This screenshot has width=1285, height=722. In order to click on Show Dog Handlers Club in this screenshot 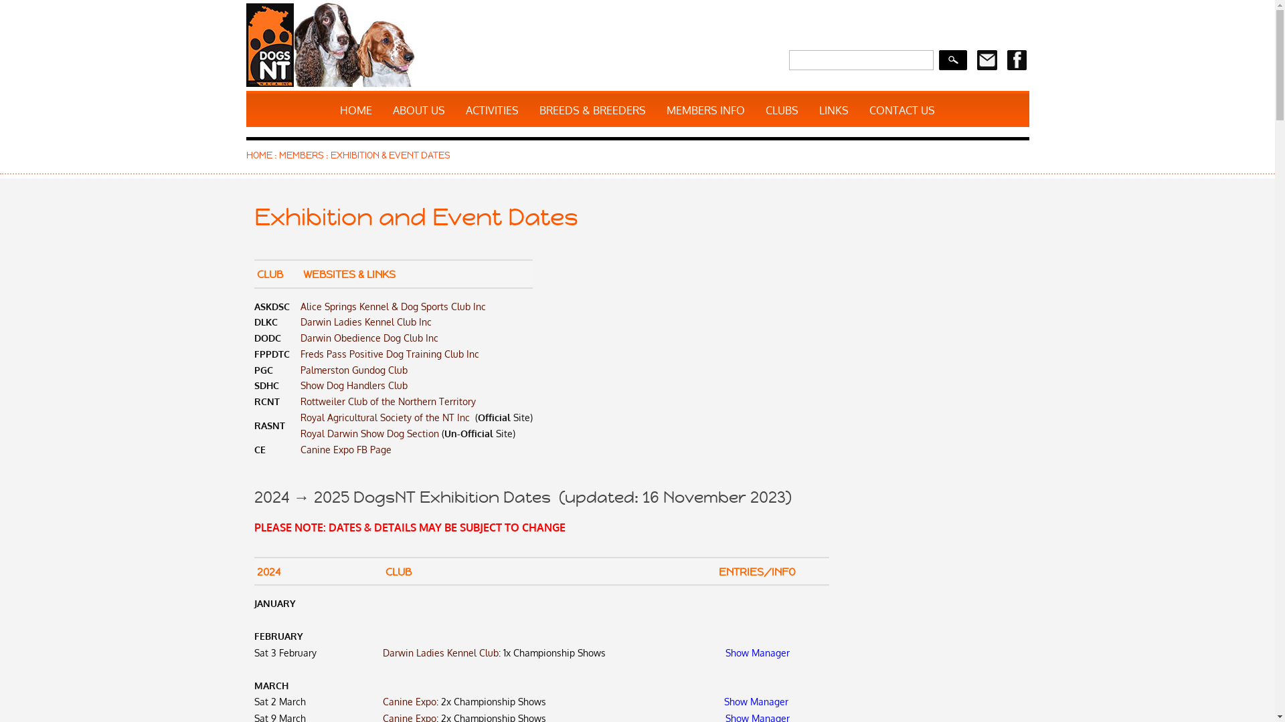, I will do `click(353, 385)`.